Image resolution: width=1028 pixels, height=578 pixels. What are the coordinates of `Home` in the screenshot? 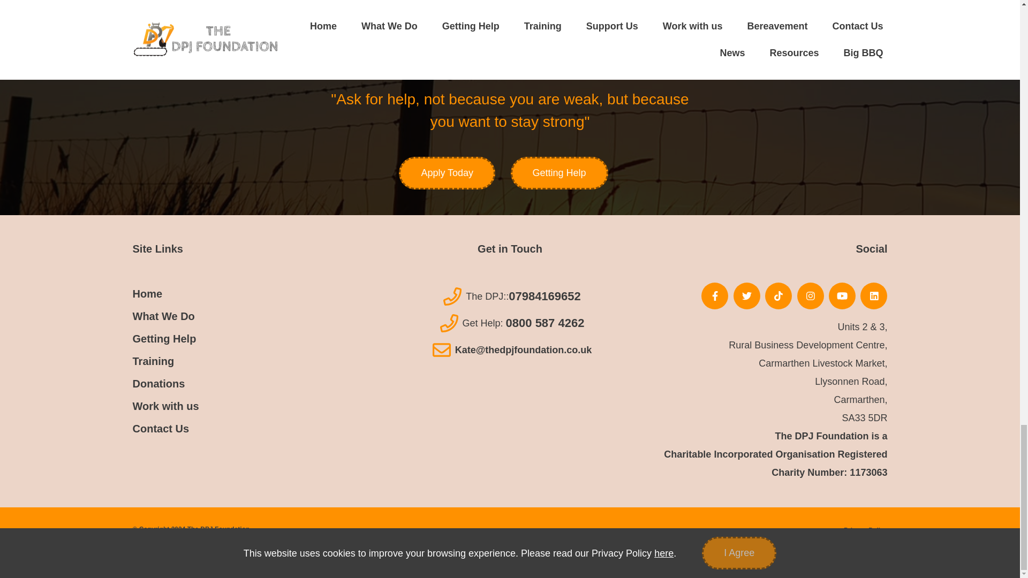 It's located at (147, 293).